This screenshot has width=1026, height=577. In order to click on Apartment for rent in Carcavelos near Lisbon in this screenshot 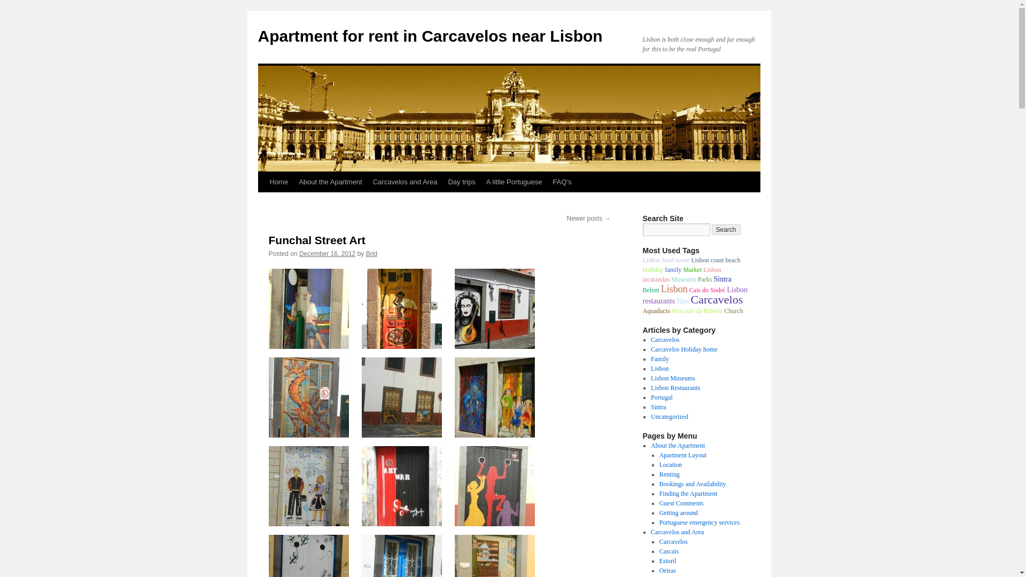, I will do `click(430, 36)`.